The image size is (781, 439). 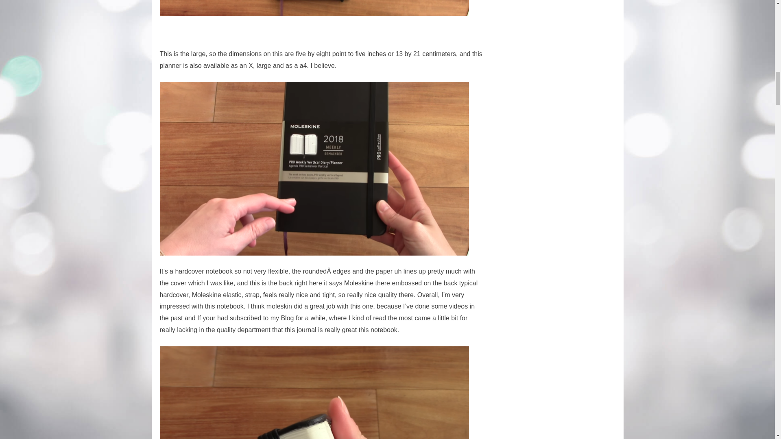 I want to click on Moleskine Pro Planner Review 20, so click(x=314, y=8).